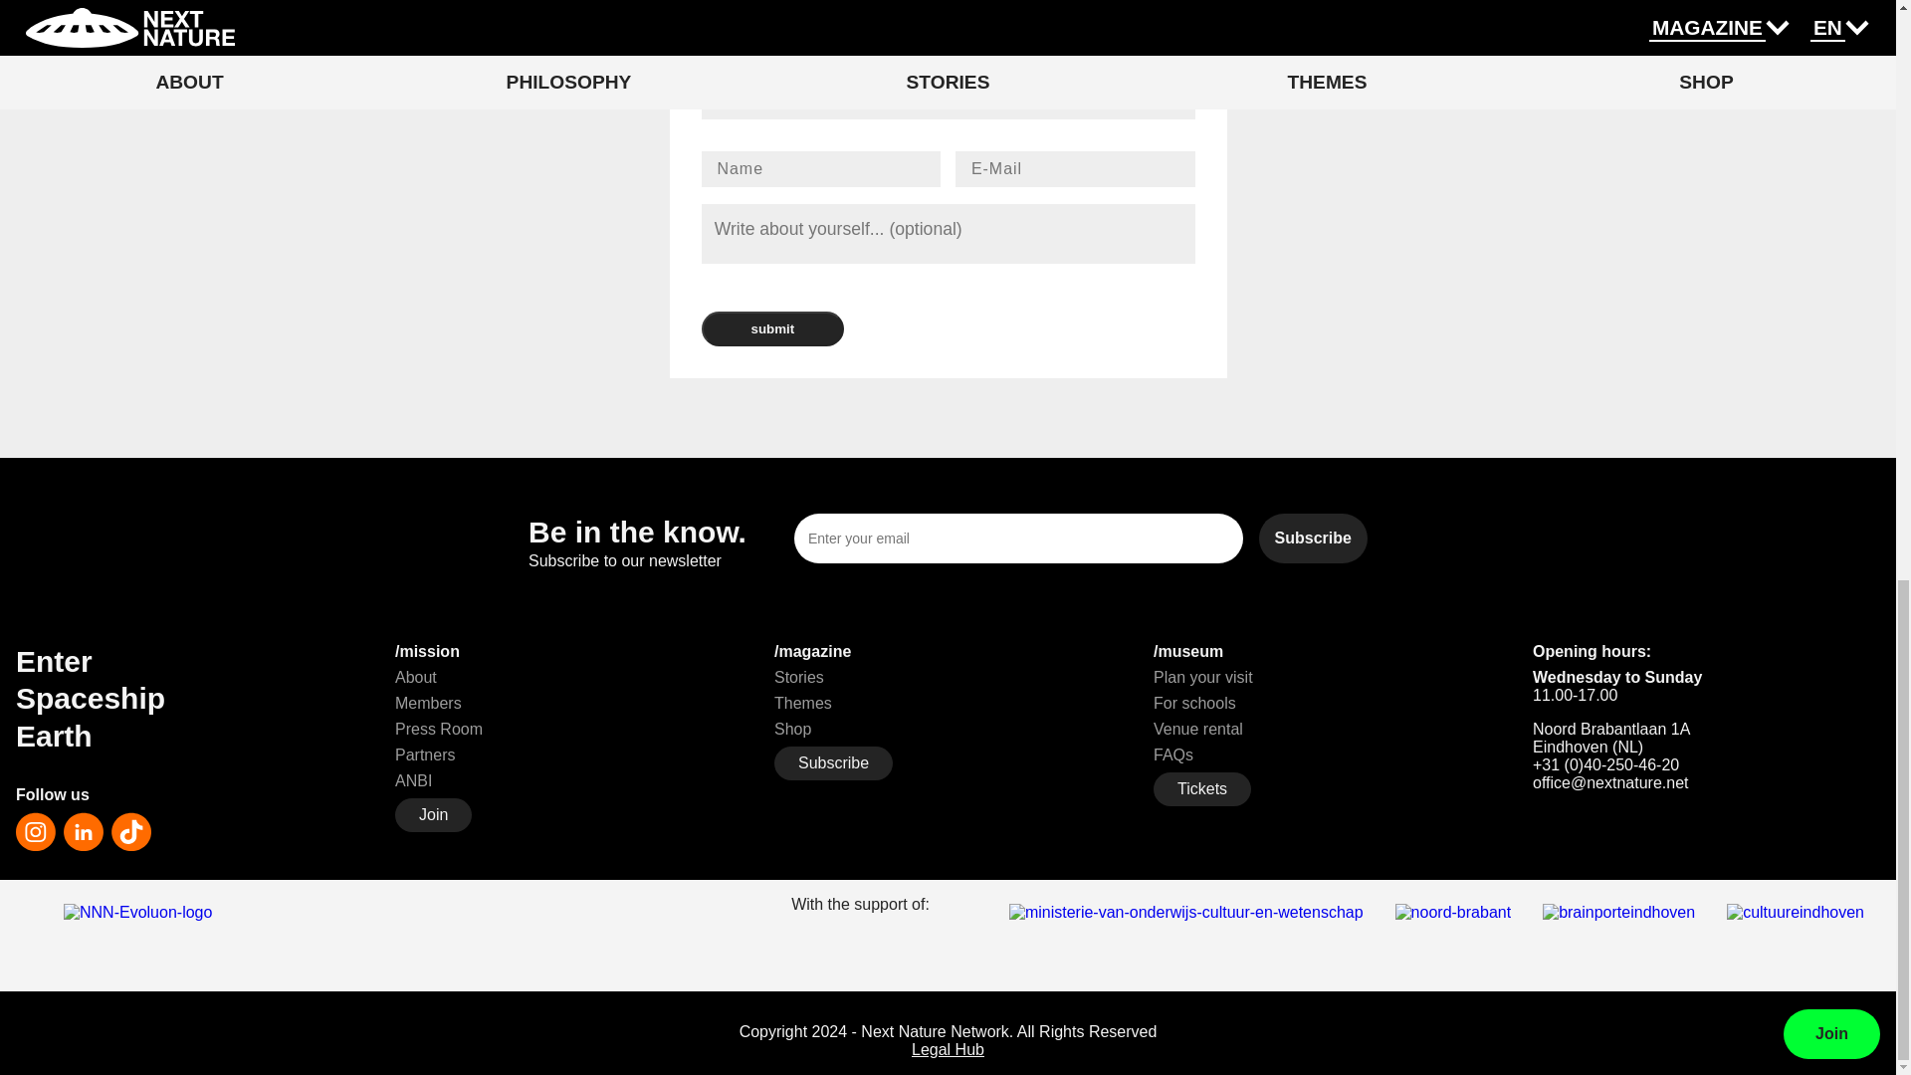  I want to click on ANBI, so click(413, 780).